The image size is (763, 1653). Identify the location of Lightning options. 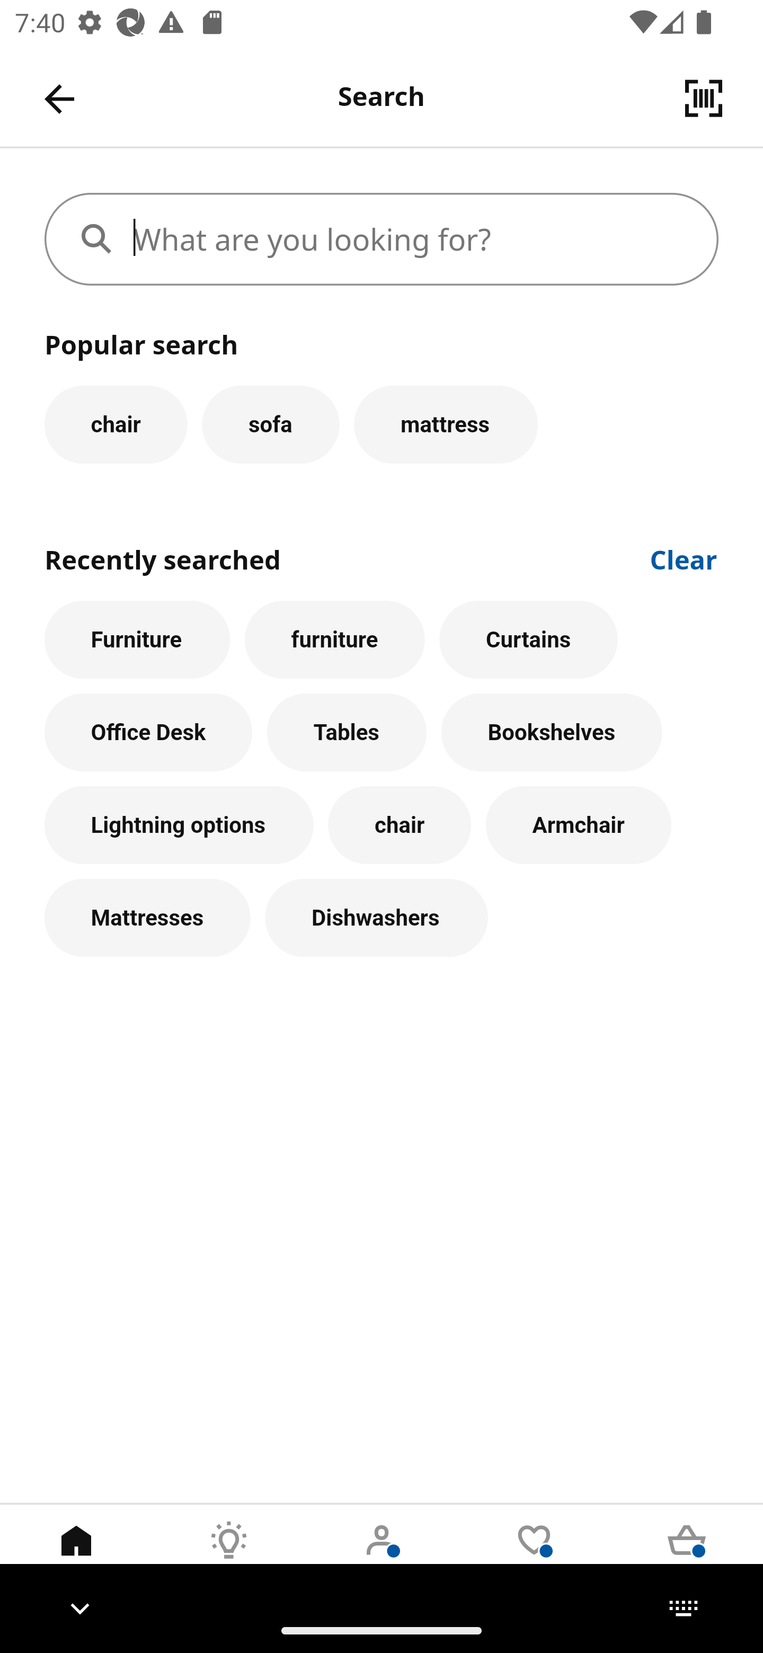
(179, 825).